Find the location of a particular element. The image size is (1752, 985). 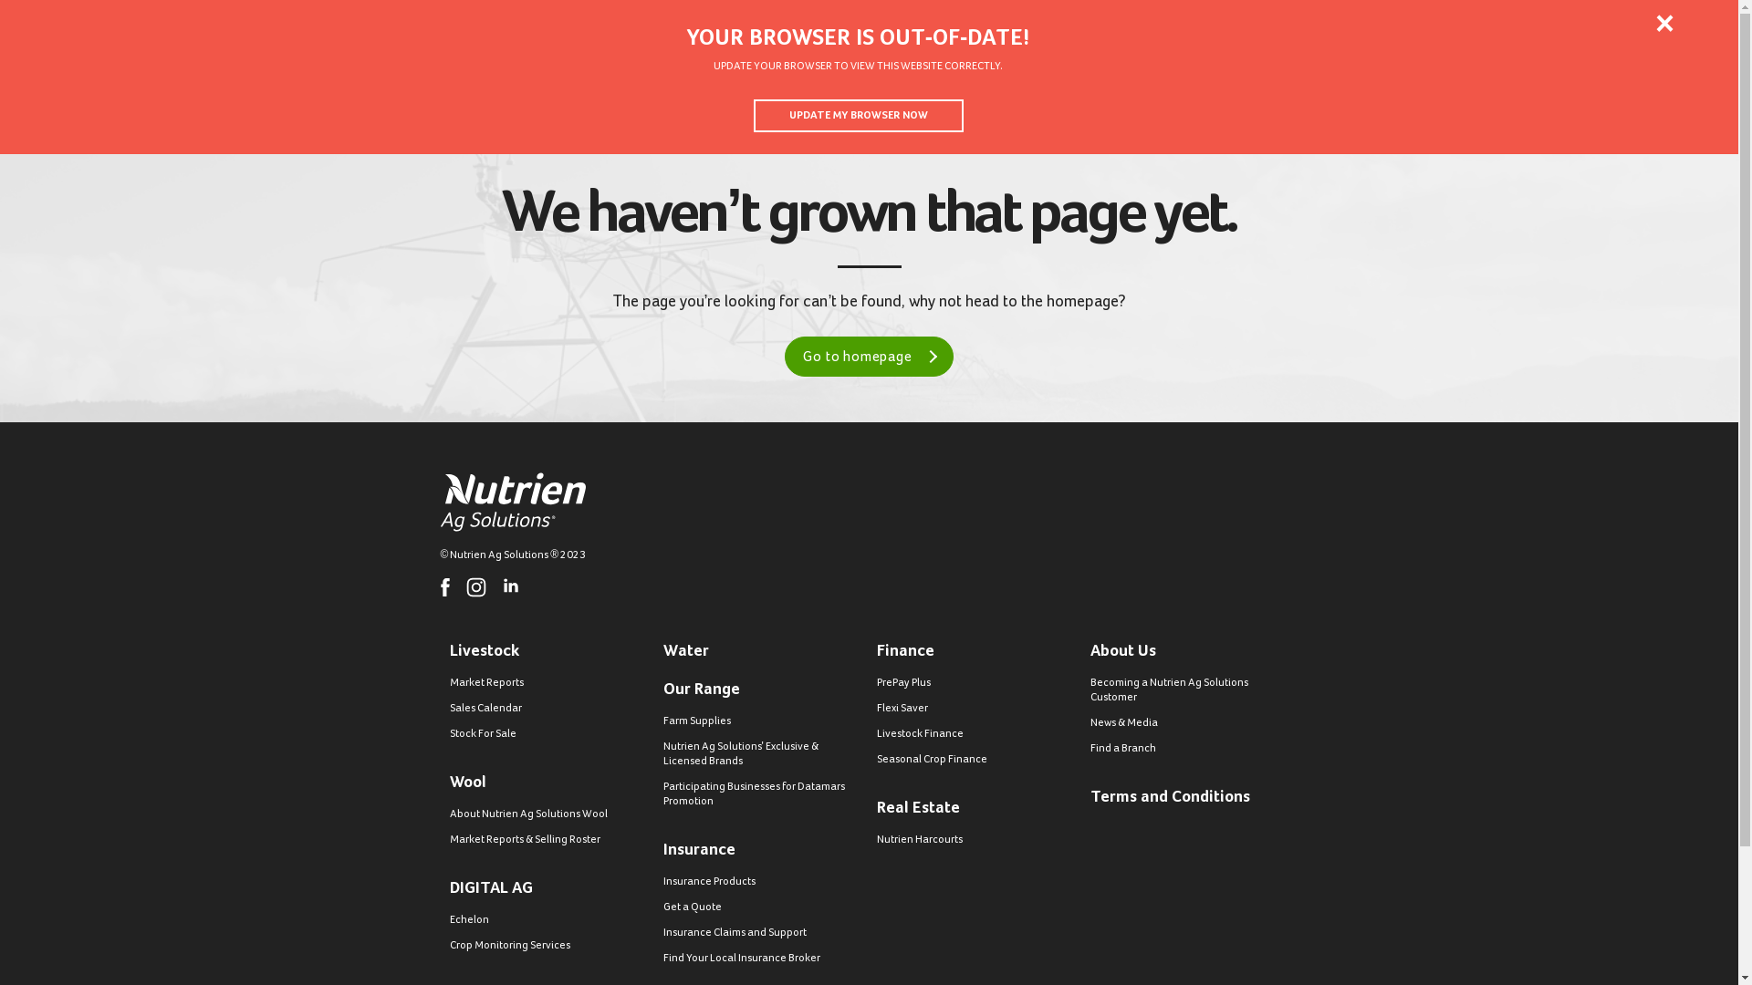

Finance is located at coordinates (1506, 91).